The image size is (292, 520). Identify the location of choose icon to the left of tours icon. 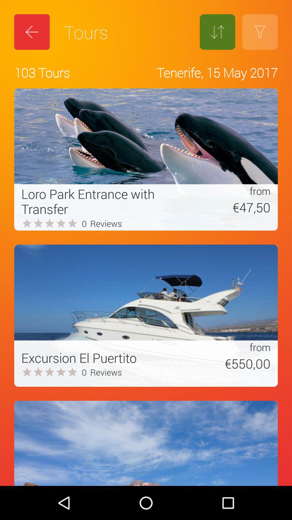
(32, 32).